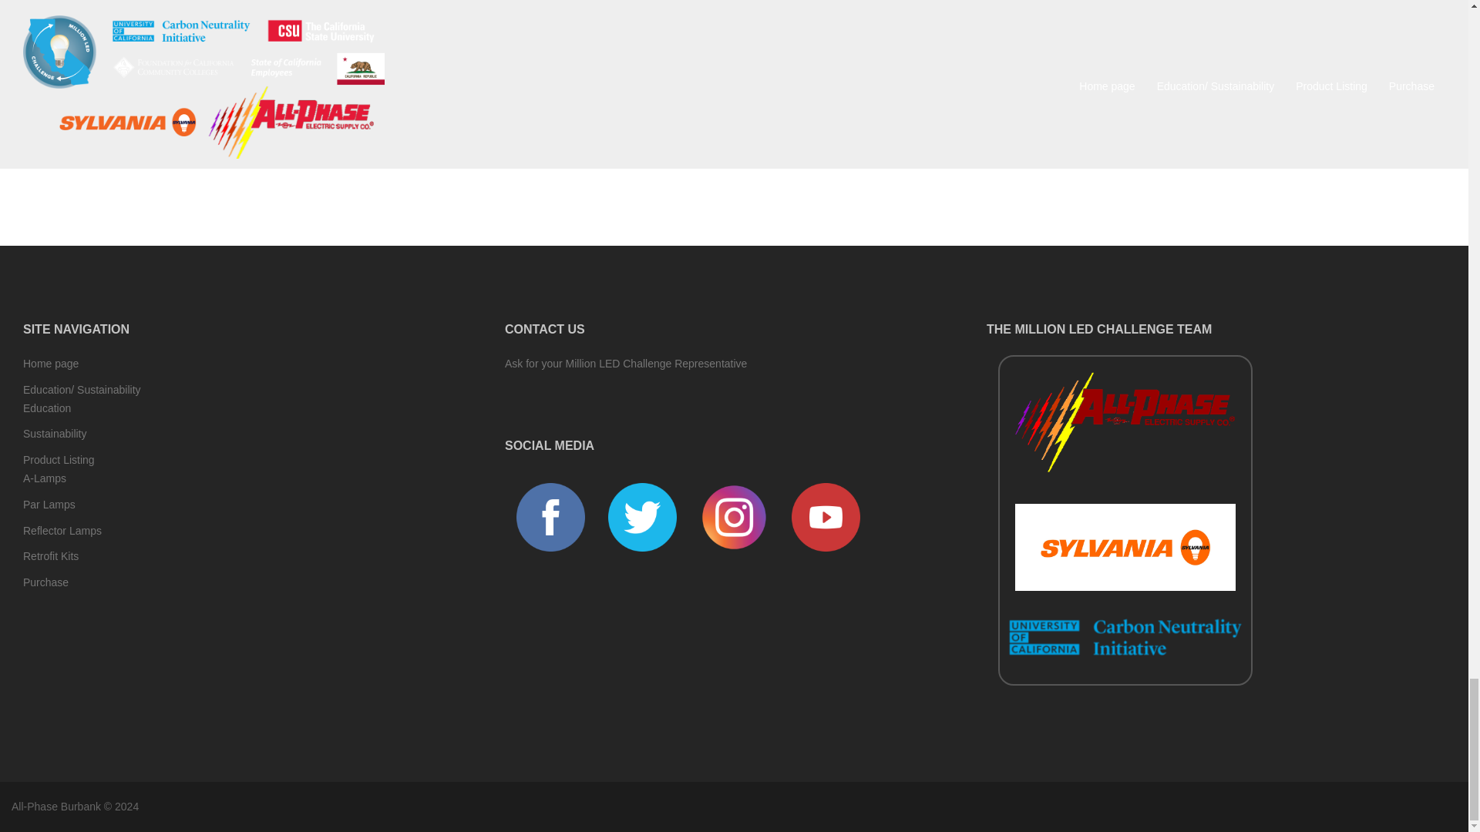  Describe the element at coordinates (47, 408) in the screenshot. I see `Education` at that location.